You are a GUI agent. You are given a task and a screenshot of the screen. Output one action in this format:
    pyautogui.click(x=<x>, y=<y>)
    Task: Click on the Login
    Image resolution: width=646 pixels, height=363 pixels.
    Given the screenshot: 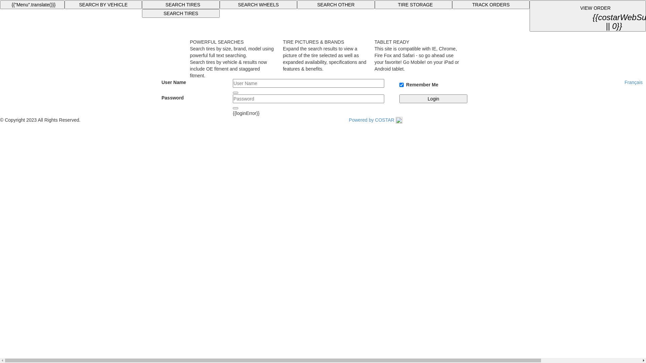 What is the action you would take?
    pyautogui.click(x=433, y=99)
    